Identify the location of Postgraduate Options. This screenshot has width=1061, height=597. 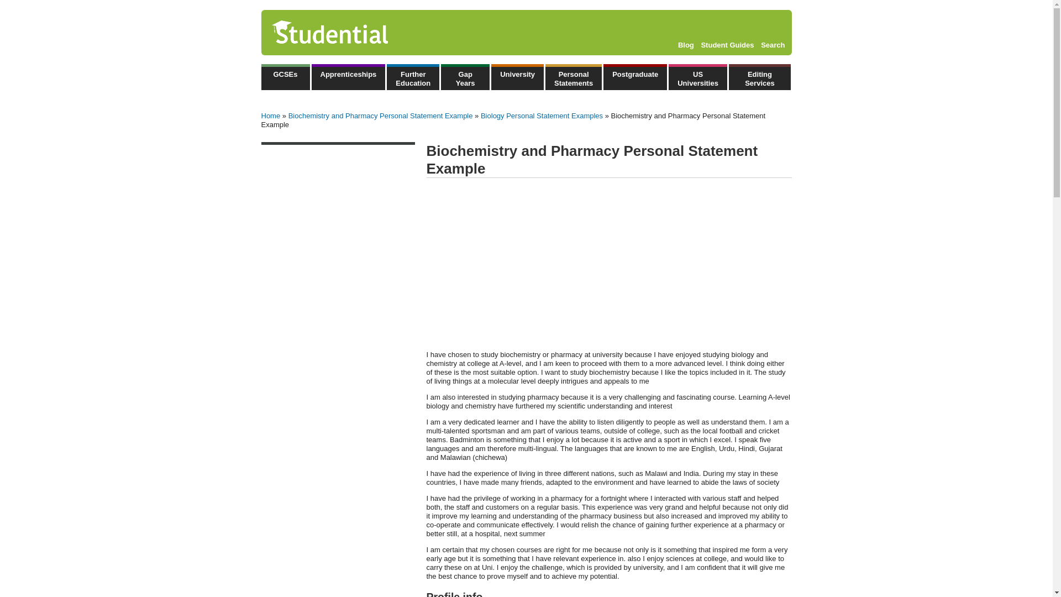
(635, 77).